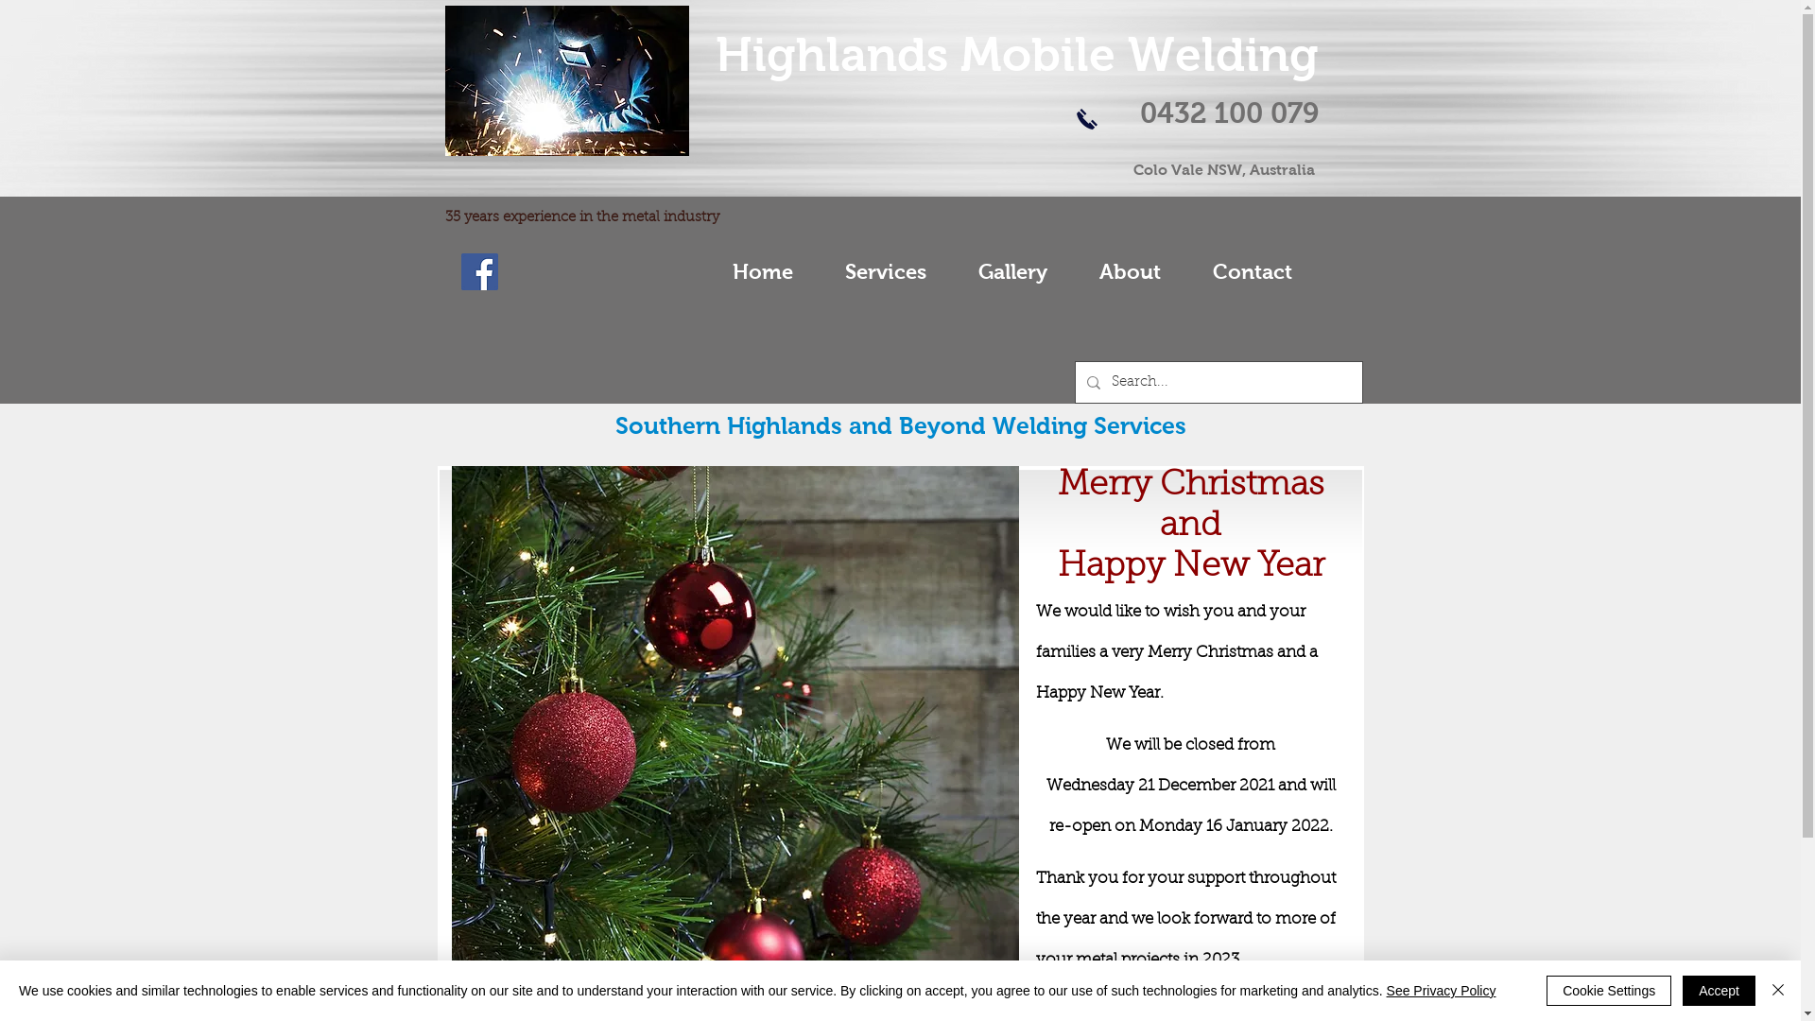 This screenshot has width=1815, height=1021. Describe the element at coordinates (885, 272) in the screenshot. I see `Services` at that location.